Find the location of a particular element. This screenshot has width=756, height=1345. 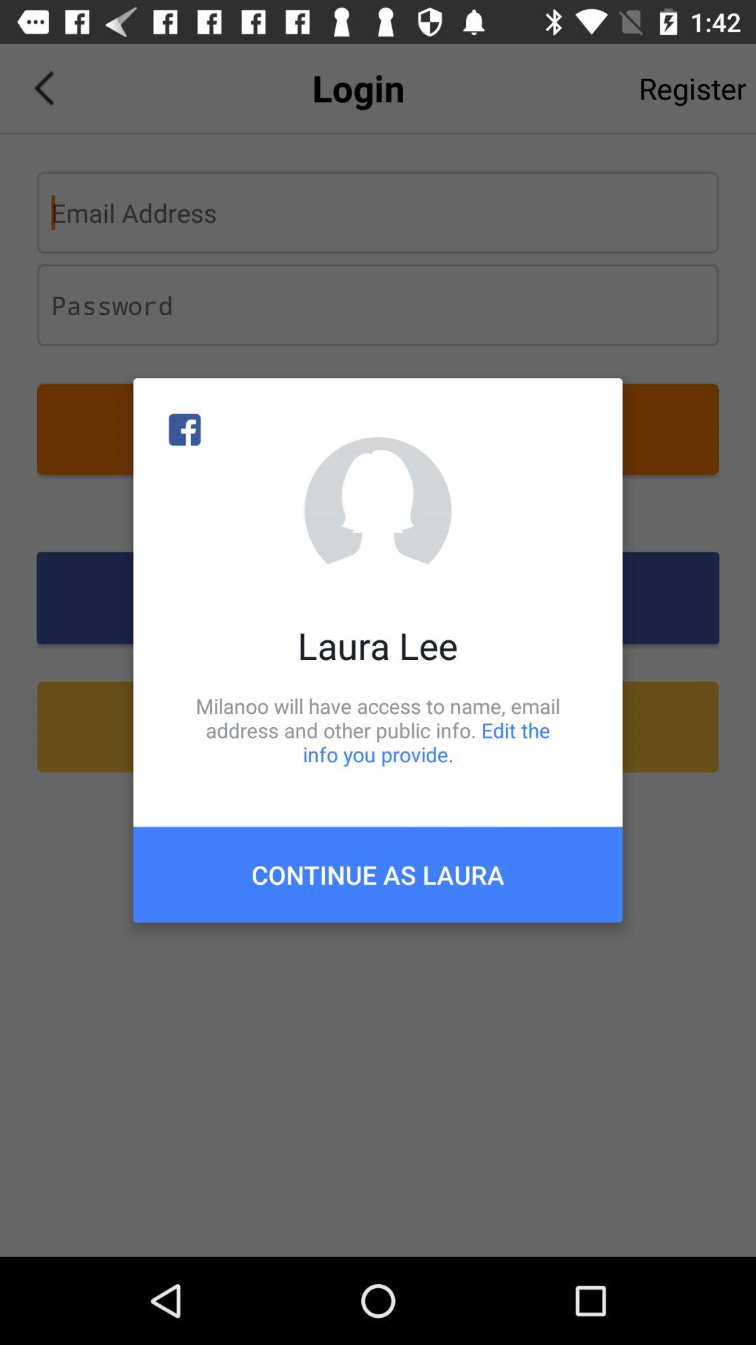

launch item below the milanoo will have is located at coordinates (378, 874).